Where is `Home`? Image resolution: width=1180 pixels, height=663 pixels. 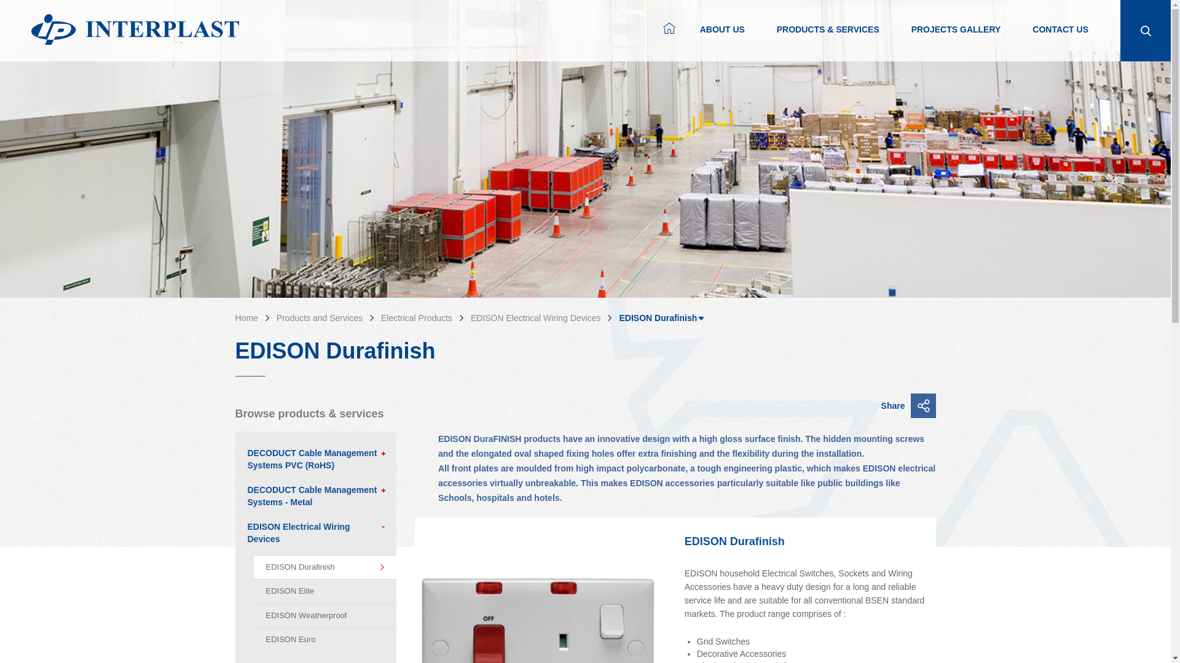 Home is located at coordinates (246, 317).